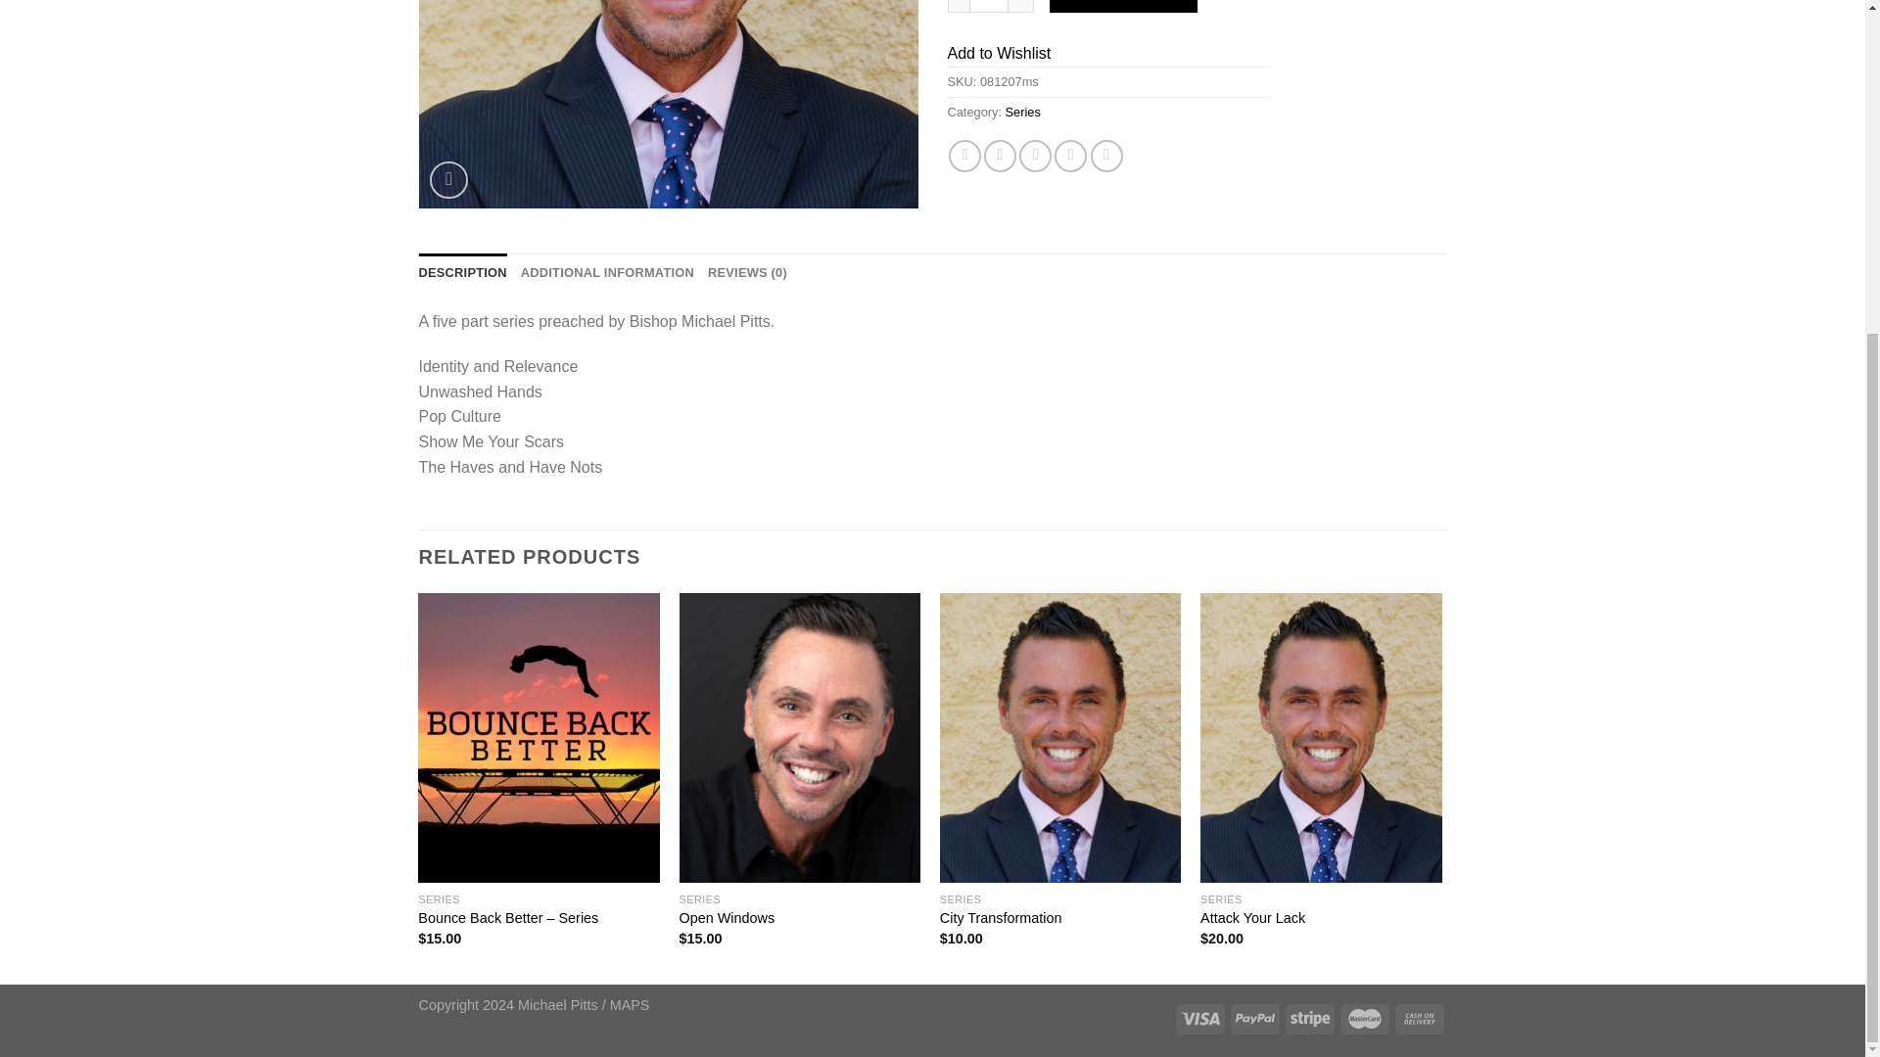 The image size is (1880, 1057). Describe the element at coordinates (1023, 112) in the screenshot. I see `Series` at that location.